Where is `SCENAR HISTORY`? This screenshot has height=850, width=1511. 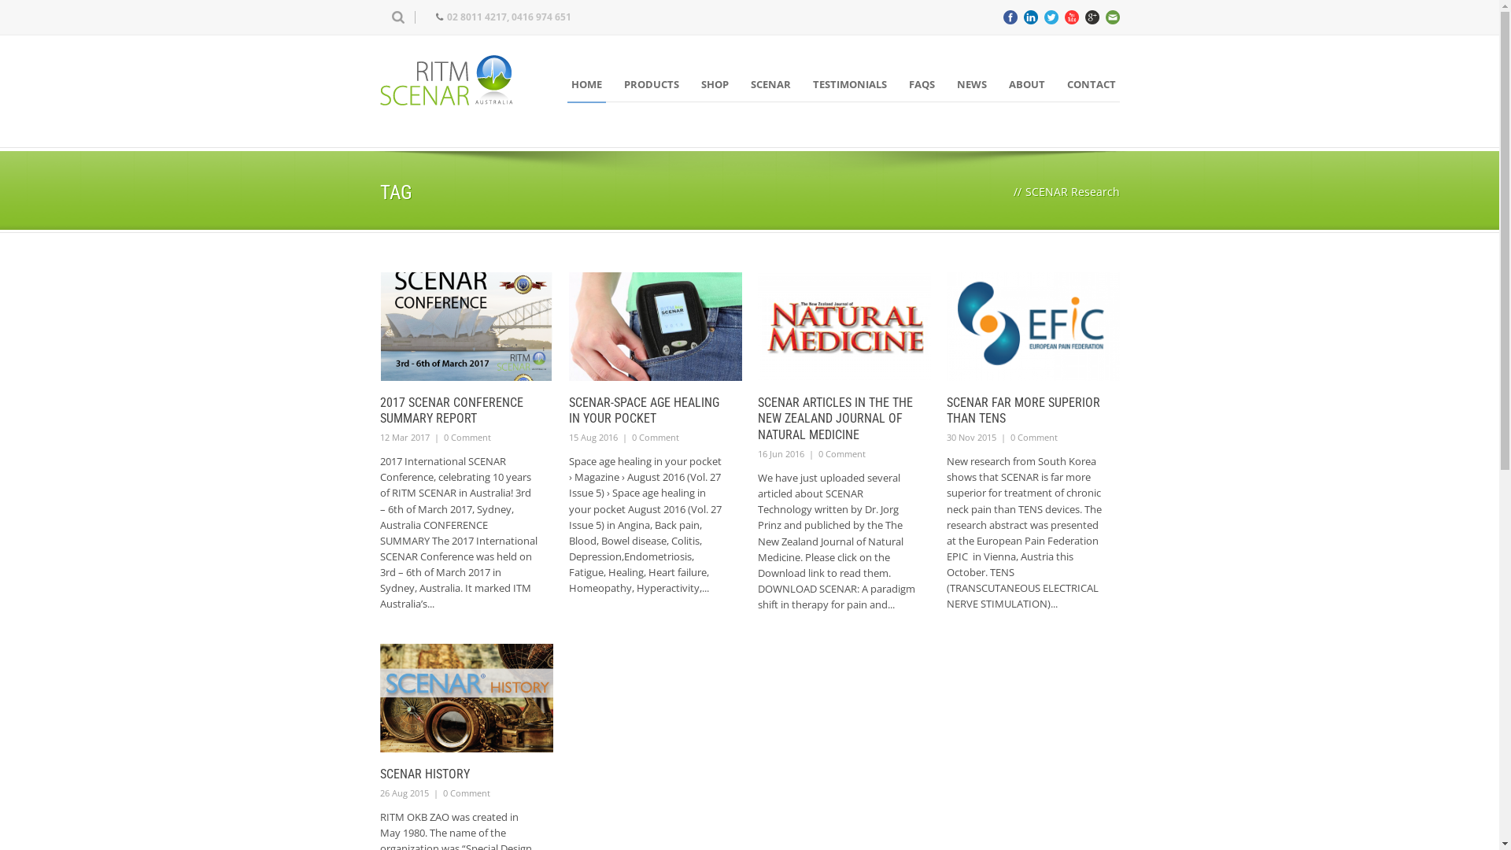
SCENAR HISTORY is located at coordinates (424, 774).